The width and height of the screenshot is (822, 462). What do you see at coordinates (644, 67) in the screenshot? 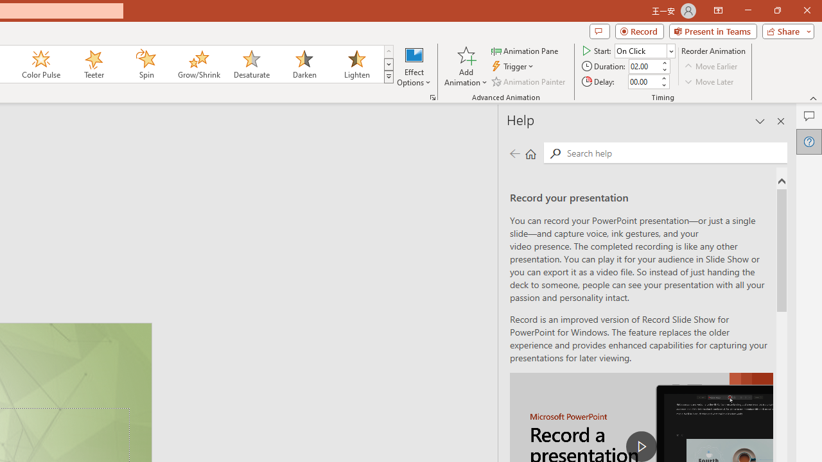
I see `Animation Duration` at bounding box center [644, 67].